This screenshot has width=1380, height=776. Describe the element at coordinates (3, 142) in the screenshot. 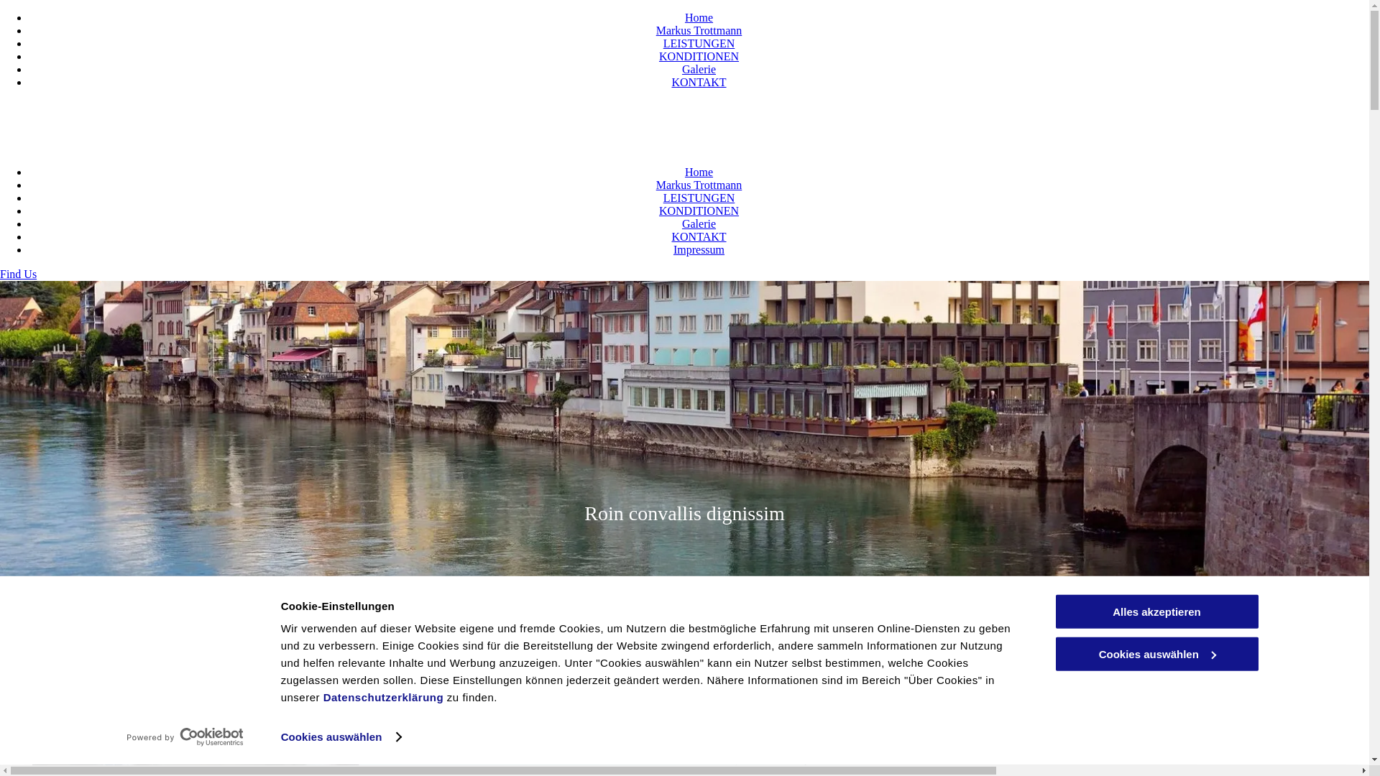

I see ` ` at that location.